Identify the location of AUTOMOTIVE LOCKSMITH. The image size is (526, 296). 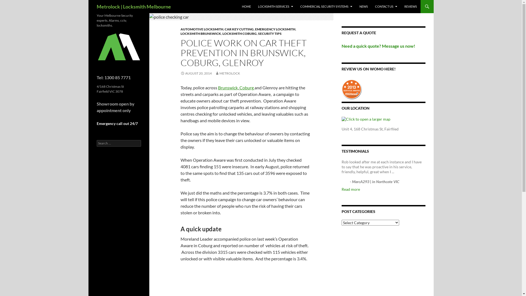
(202, 29).